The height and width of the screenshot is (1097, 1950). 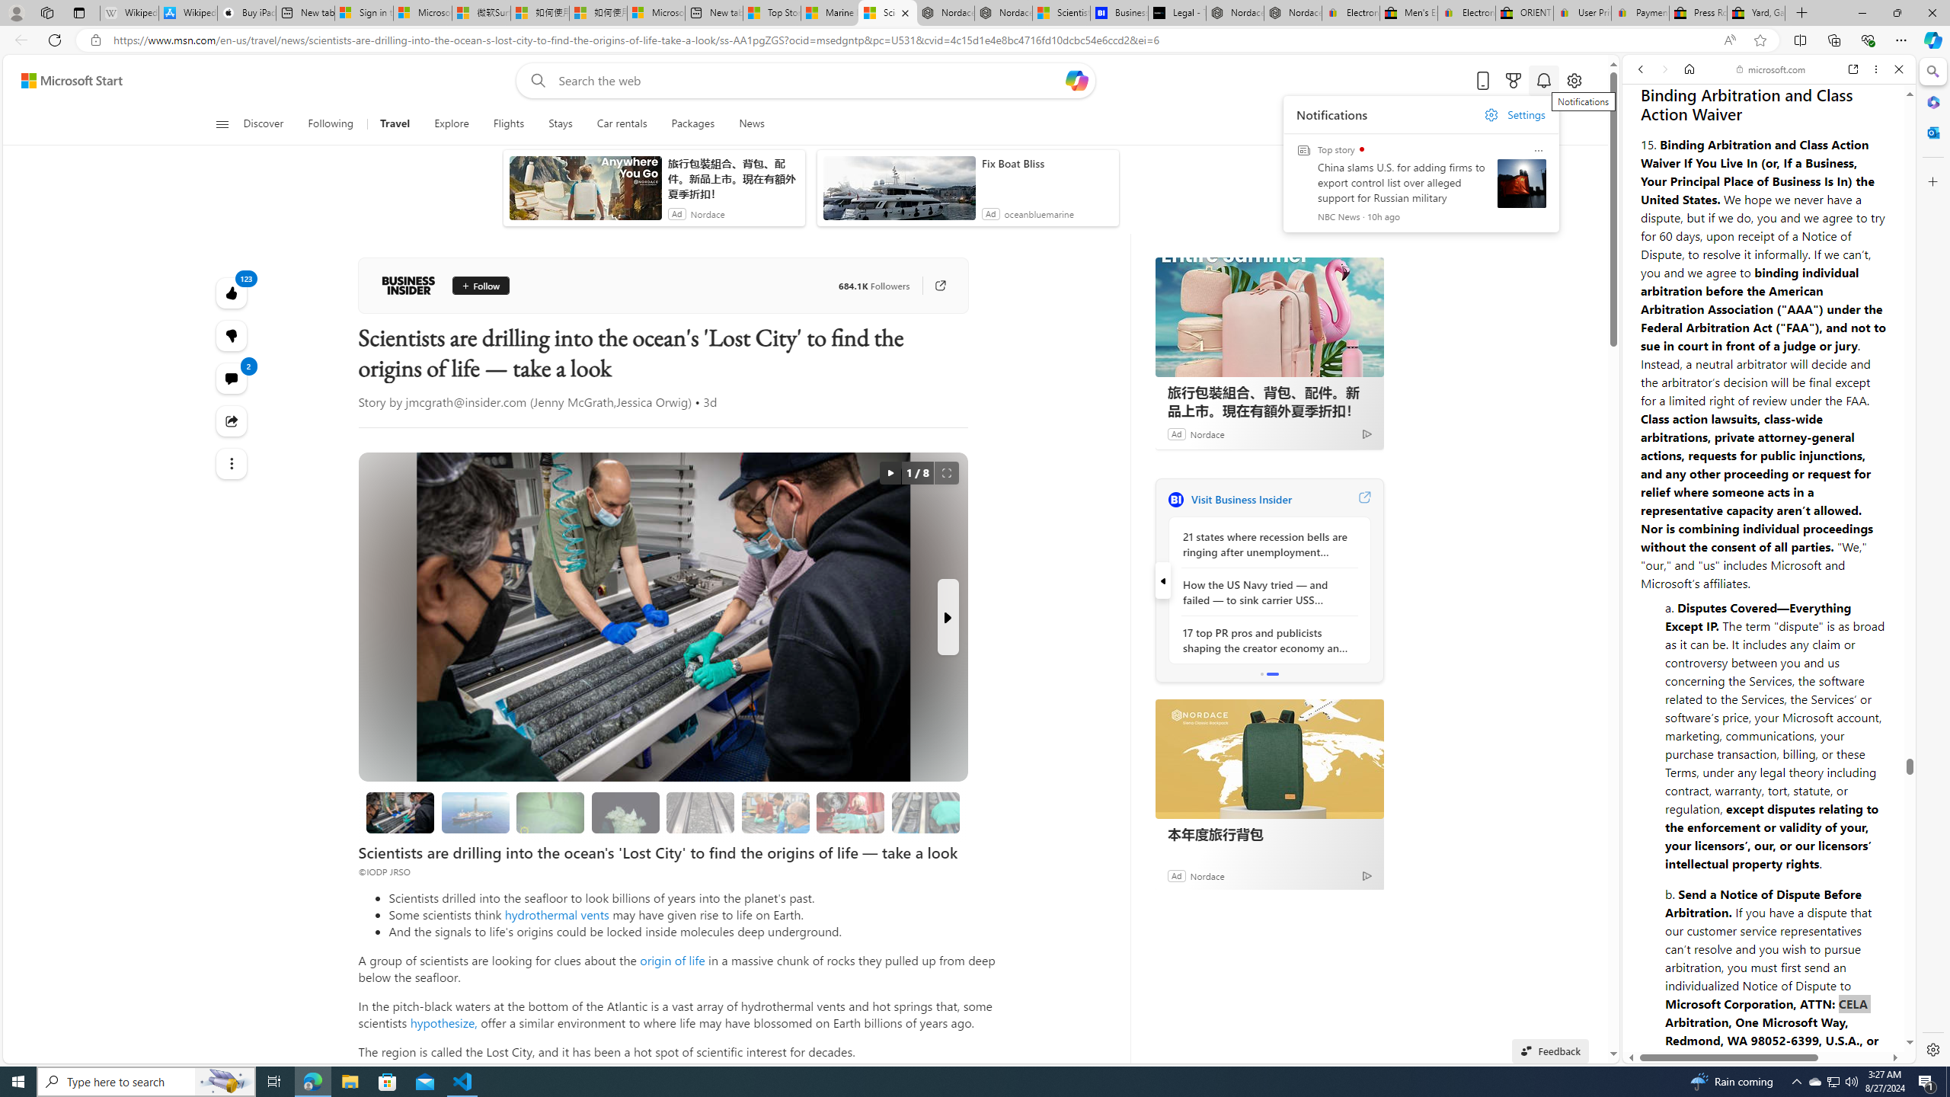 I want to click on autorotate button, so click(x=890, y=473).